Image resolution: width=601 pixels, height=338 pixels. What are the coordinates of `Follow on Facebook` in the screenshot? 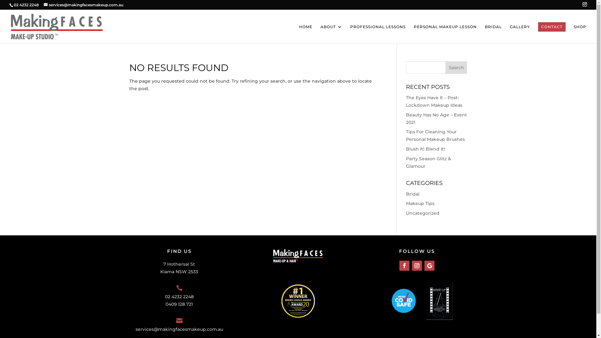 It's located at (404, 266).